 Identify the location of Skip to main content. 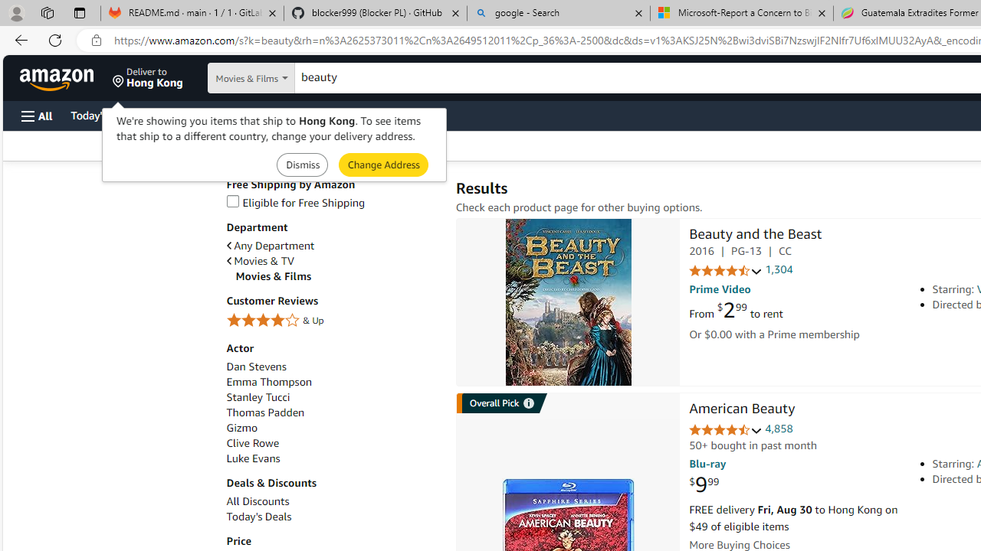
(66, 77).